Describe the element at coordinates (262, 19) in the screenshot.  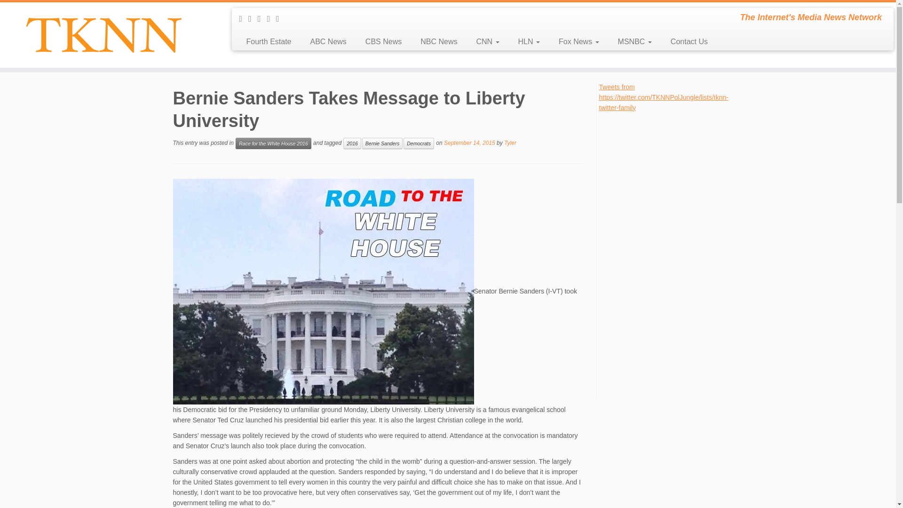
I see `Follow me on Twitter` at that location.